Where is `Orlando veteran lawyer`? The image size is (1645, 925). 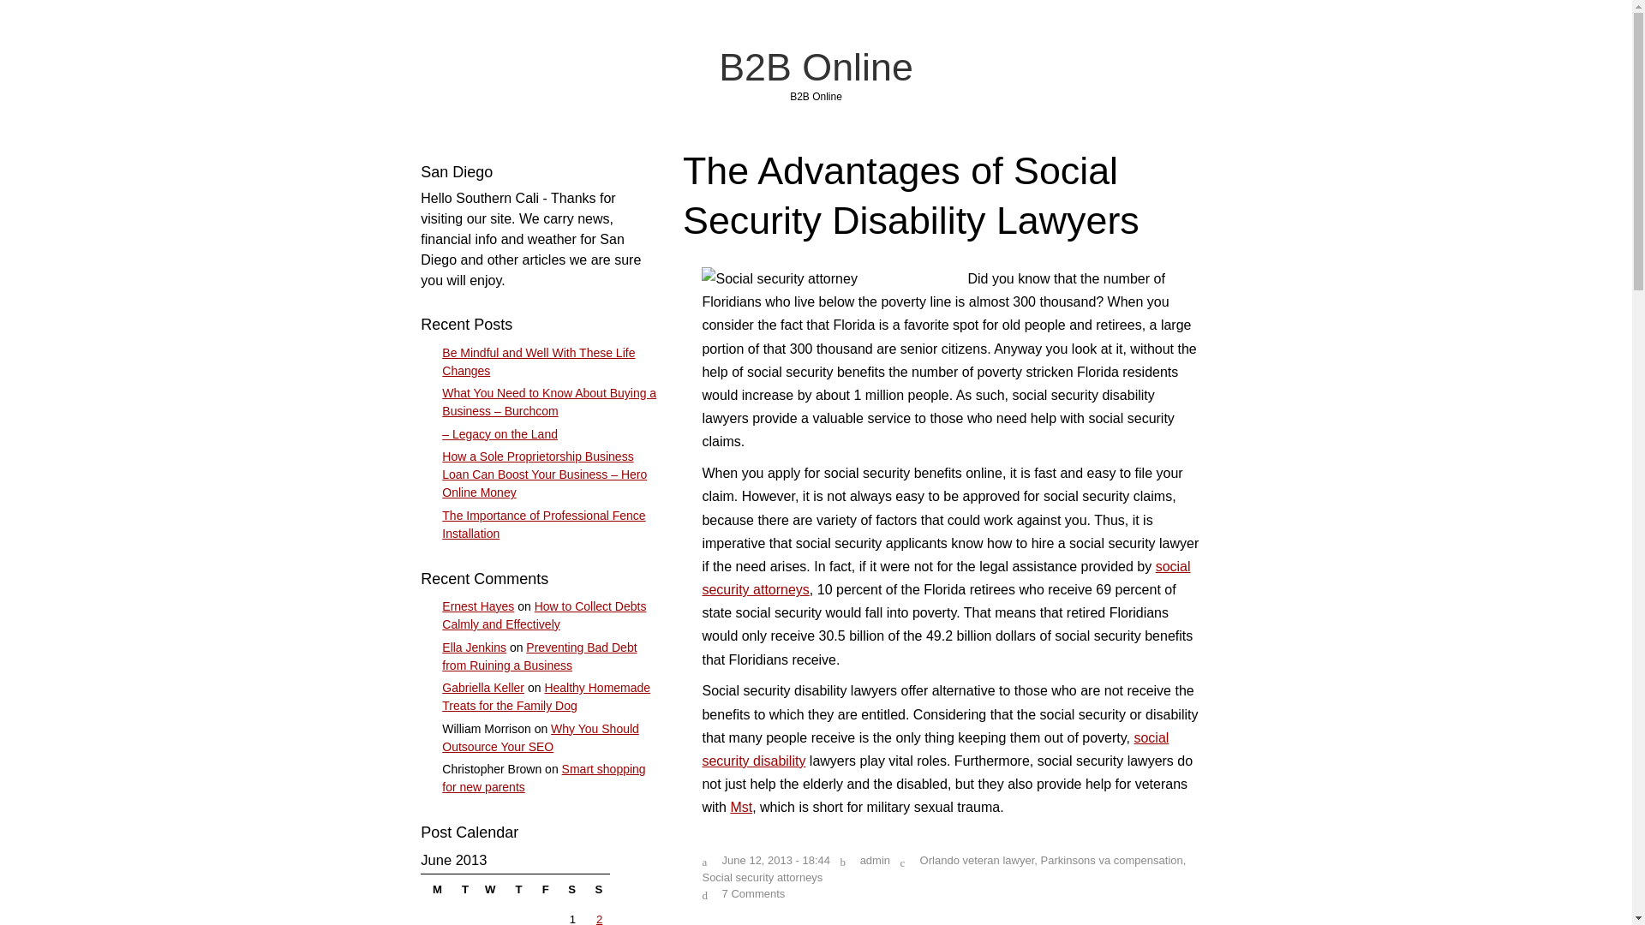 Orlando veteran lawyer is located at coordinates (977, 860).